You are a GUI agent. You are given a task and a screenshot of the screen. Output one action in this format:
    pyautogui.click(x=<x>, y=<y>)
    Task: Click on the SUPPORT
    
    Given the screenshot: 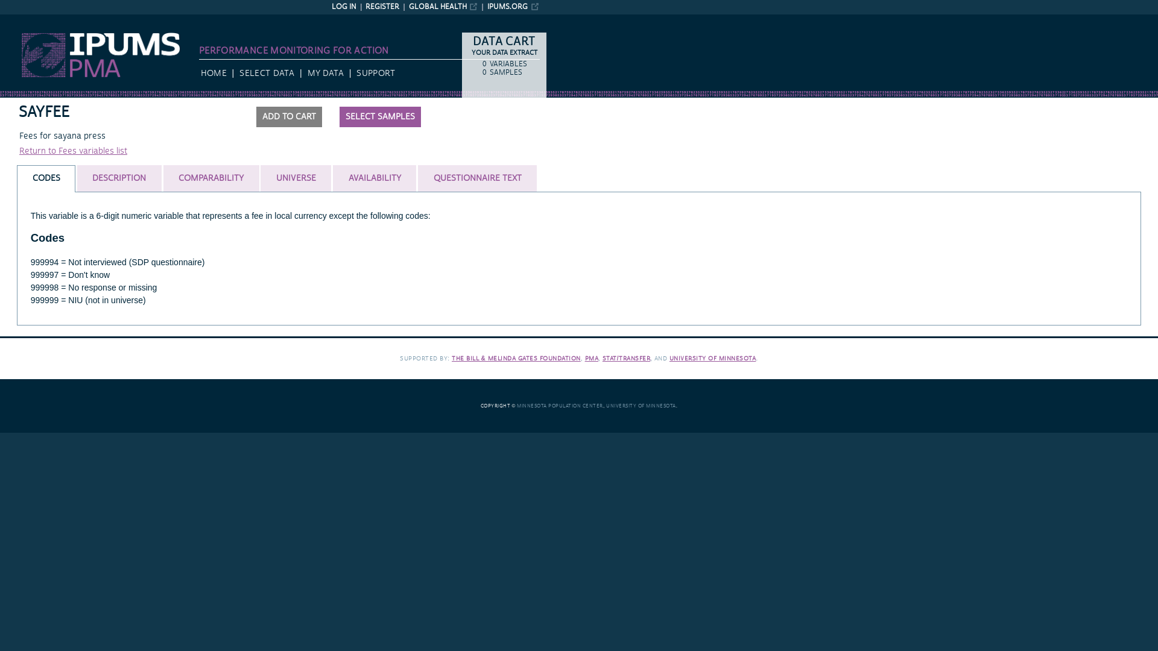 What is the action you would take?
    pyautogui.click(x=375, y=74)
    